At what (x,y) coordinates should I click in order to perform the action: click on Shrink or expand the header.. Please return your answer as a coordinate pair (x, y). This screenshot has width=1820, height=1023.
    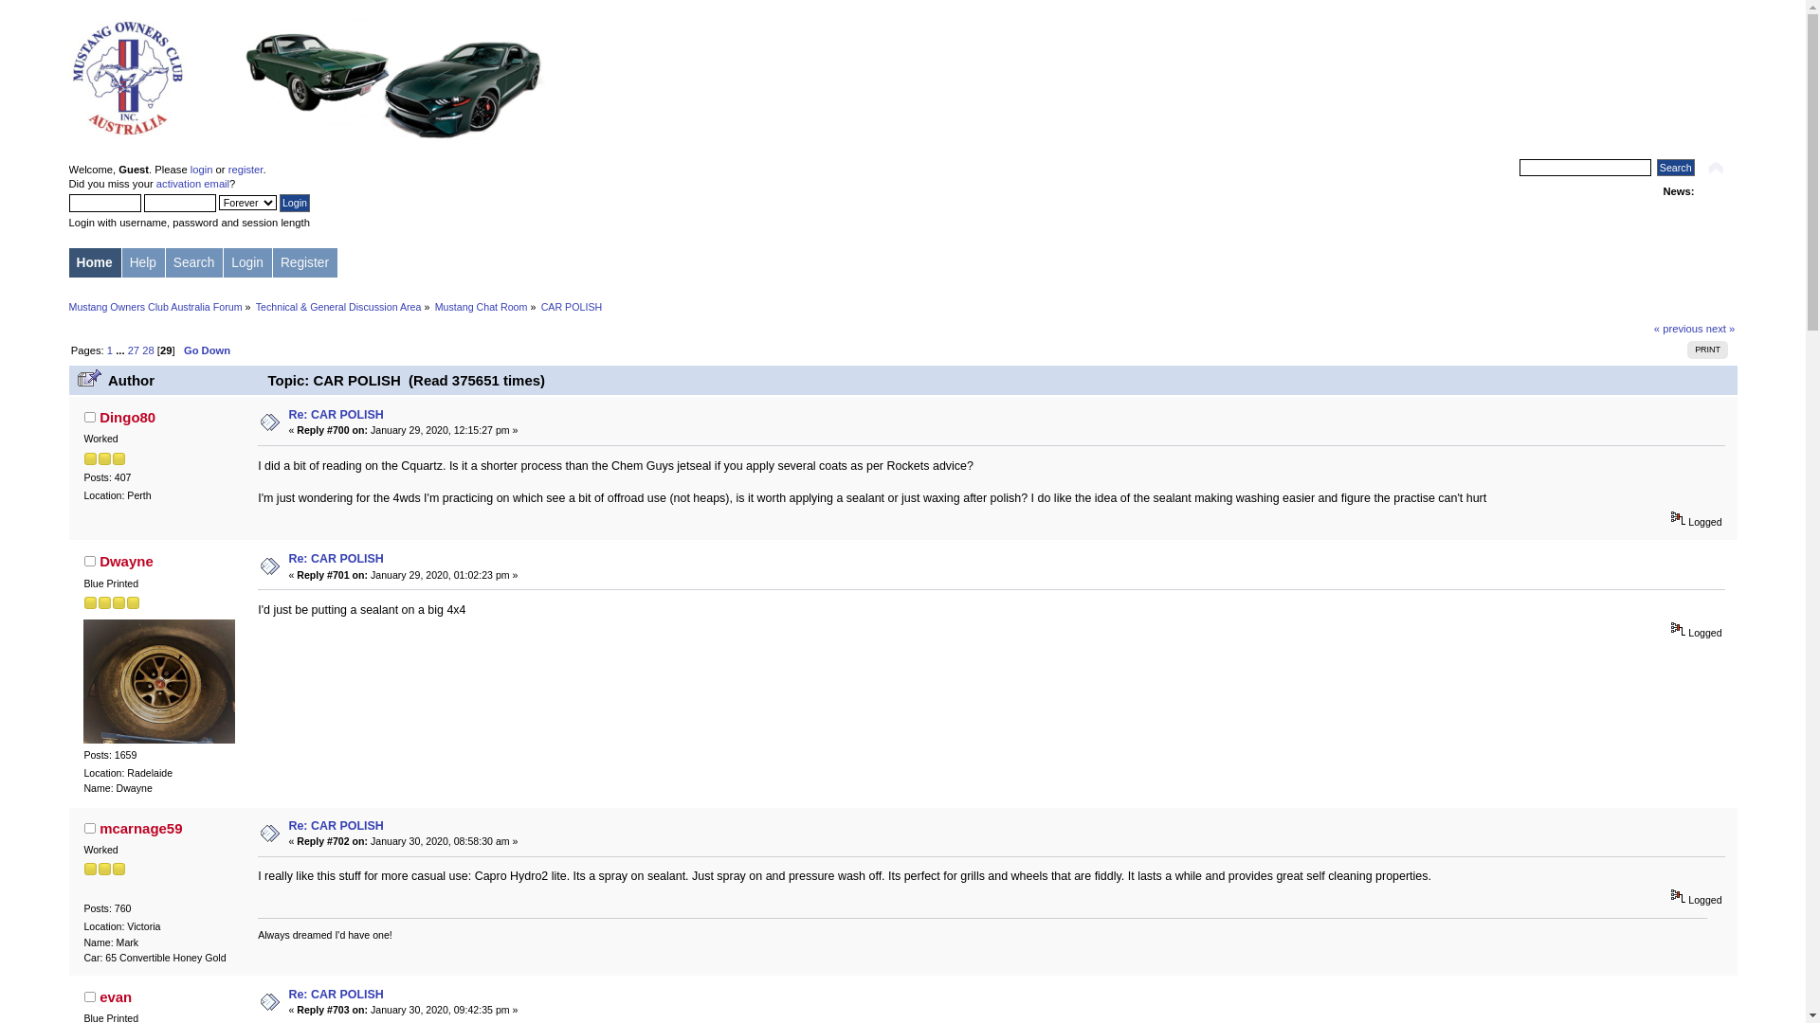
    Looking at the image, I should click on (1716, 169).